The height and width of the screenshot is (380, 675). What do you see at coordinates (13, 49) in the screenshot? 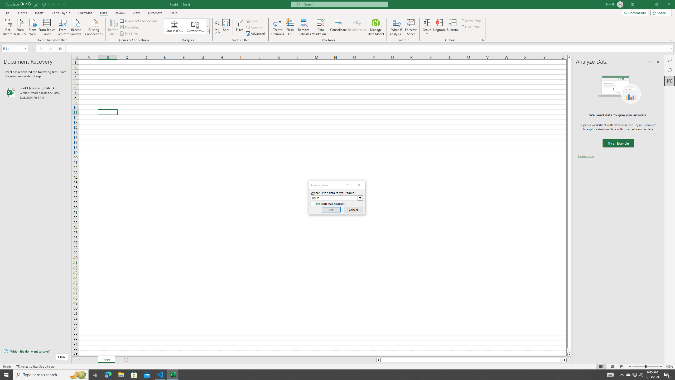
I see `Name Box` at bounding box center [13, 49].